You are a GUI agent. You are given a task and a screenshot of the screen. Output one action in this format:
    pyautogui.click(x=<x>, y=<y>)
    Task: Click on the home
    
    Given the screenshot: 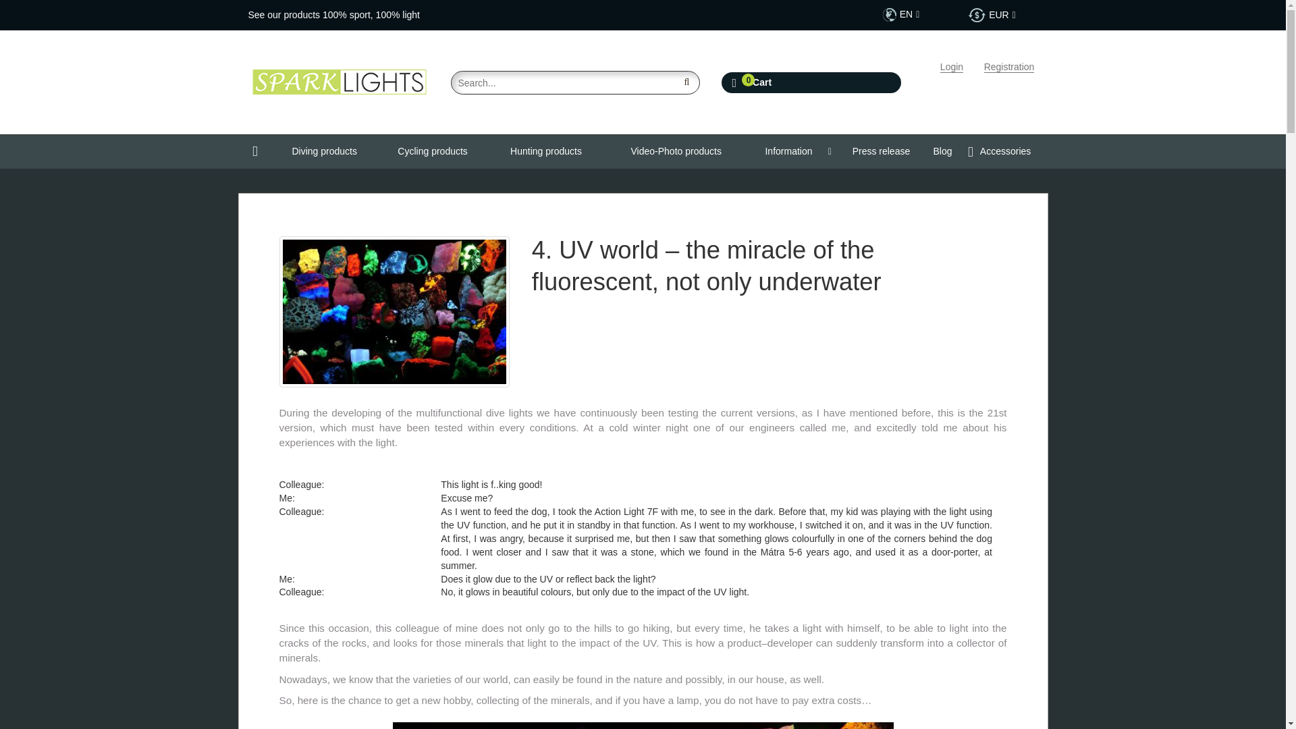 What is the action you would take?
    pyautogui.click(x=339, y=77)
    